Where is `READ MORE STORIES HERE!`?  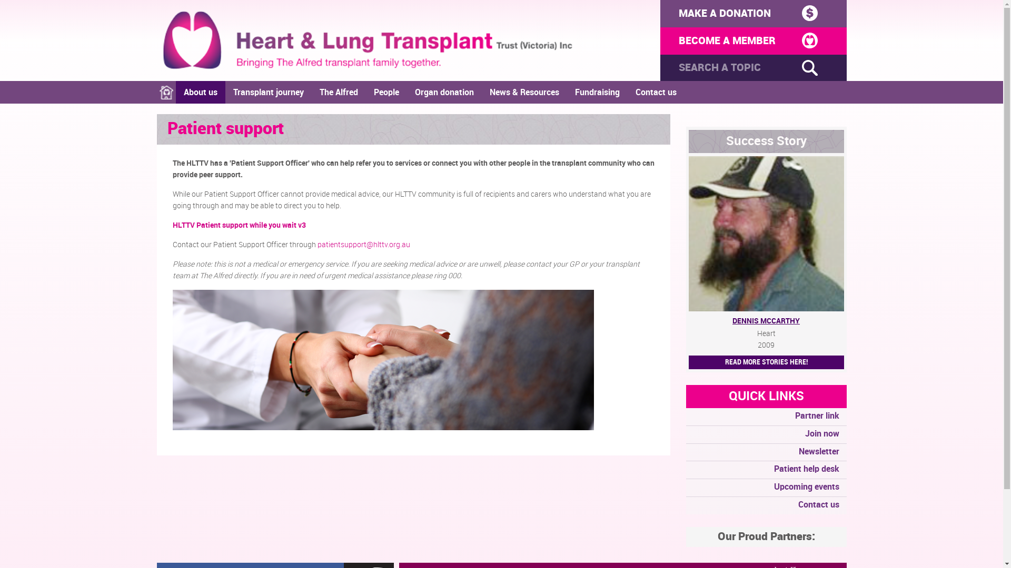 READ MORE STORIES HERE! is located at coordinates (767, 362).